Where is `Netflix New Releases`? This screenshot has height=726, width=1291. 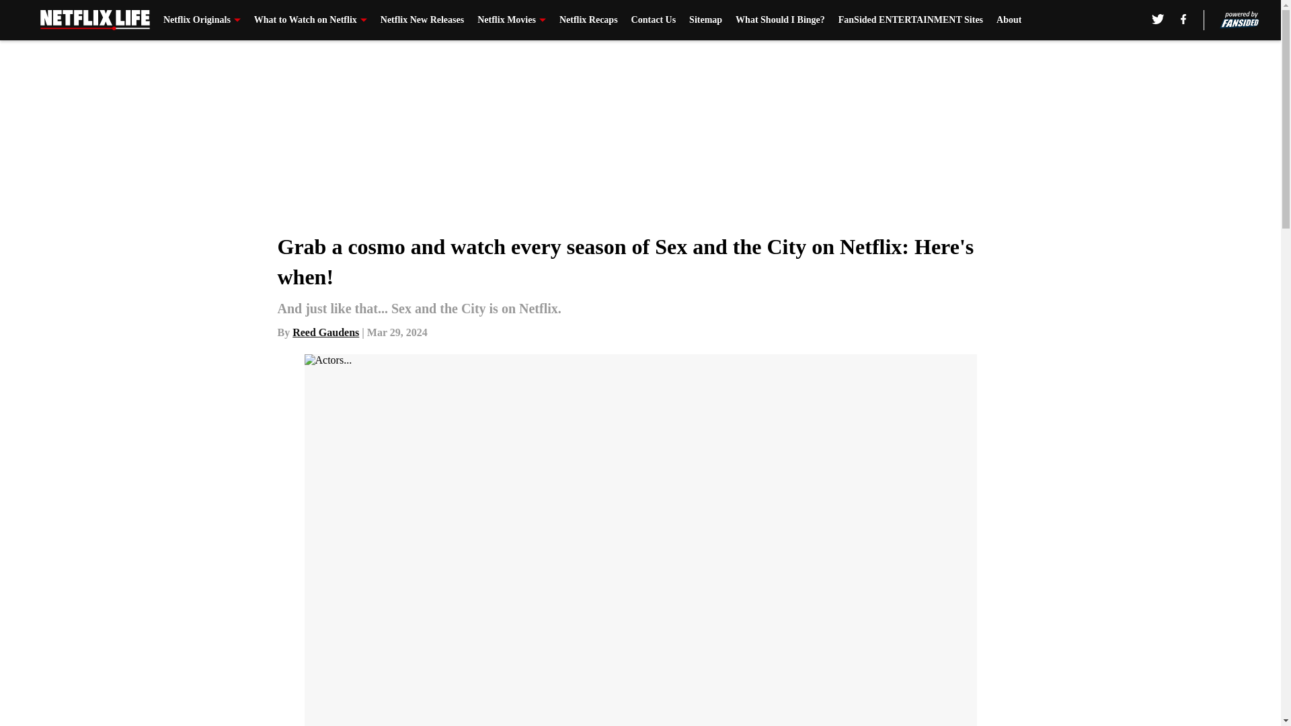
Netflix New Releases is located at coordinates (422, 20).